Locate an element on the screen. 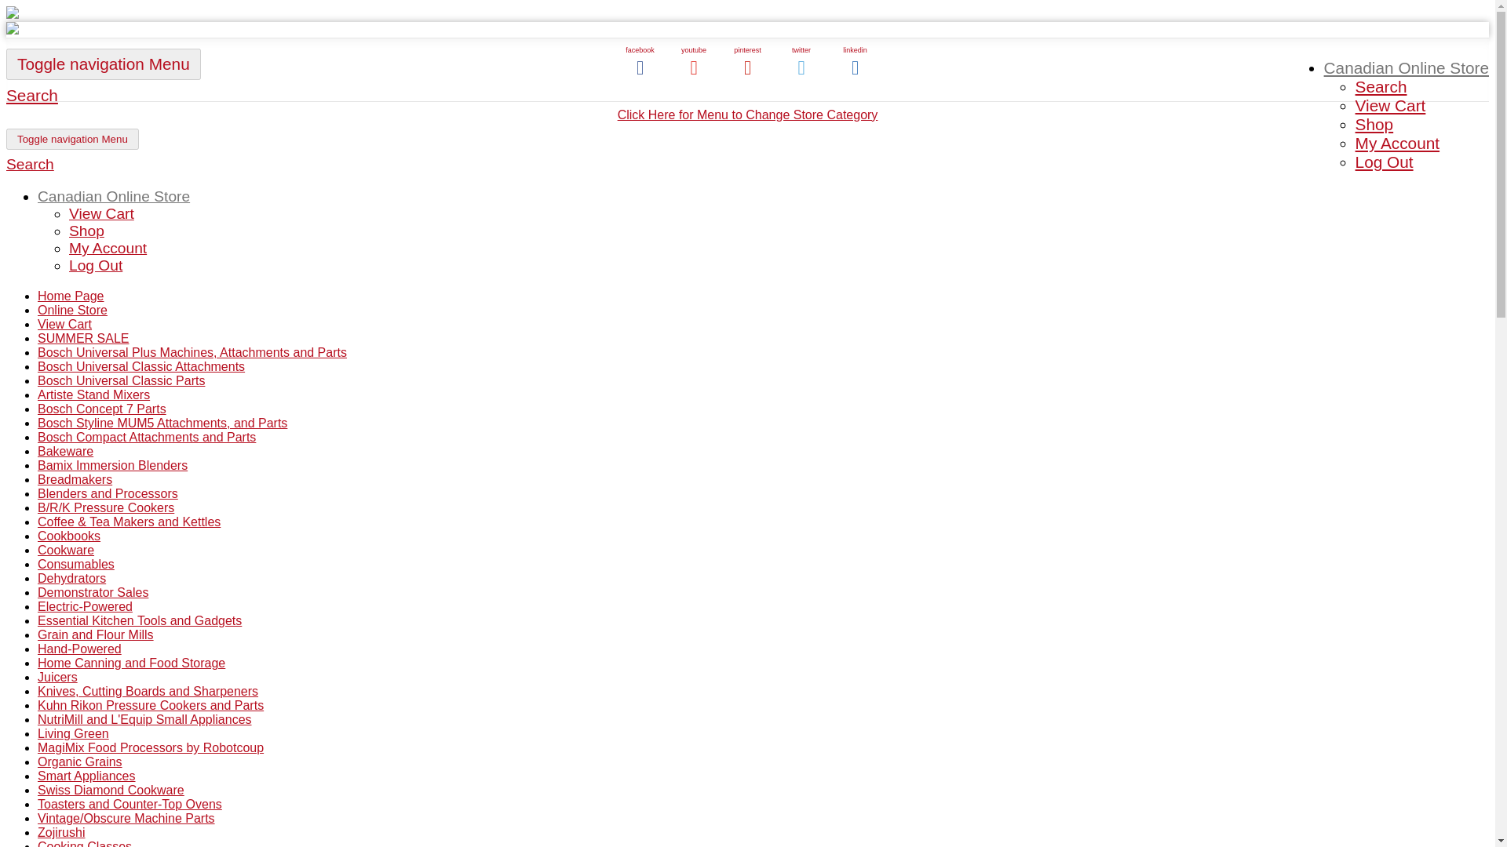  Profile is located at coordinates (108, 248).